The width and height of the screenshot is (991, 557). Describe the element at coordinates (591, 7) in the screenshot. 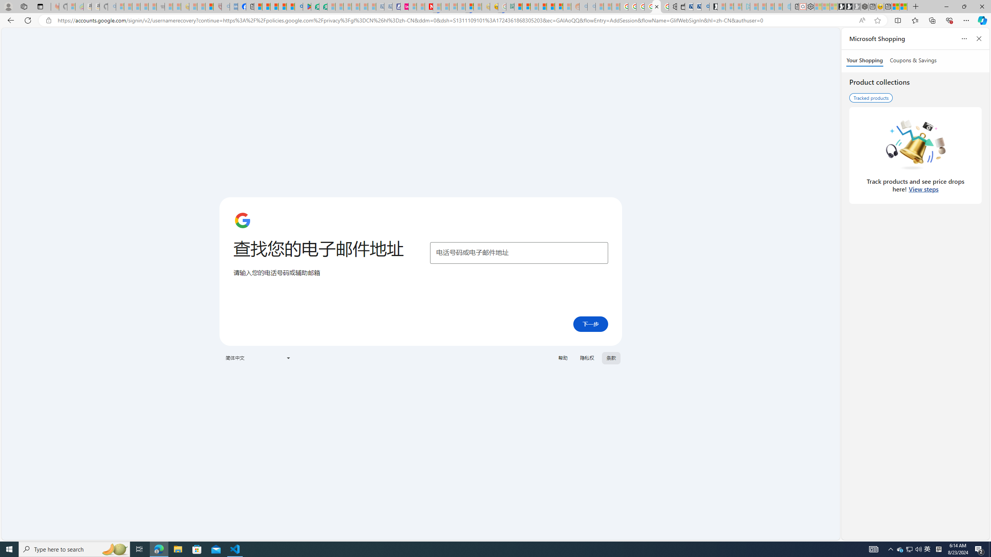

I see `Utah sues federal government - Search - Sleeping` at that location.